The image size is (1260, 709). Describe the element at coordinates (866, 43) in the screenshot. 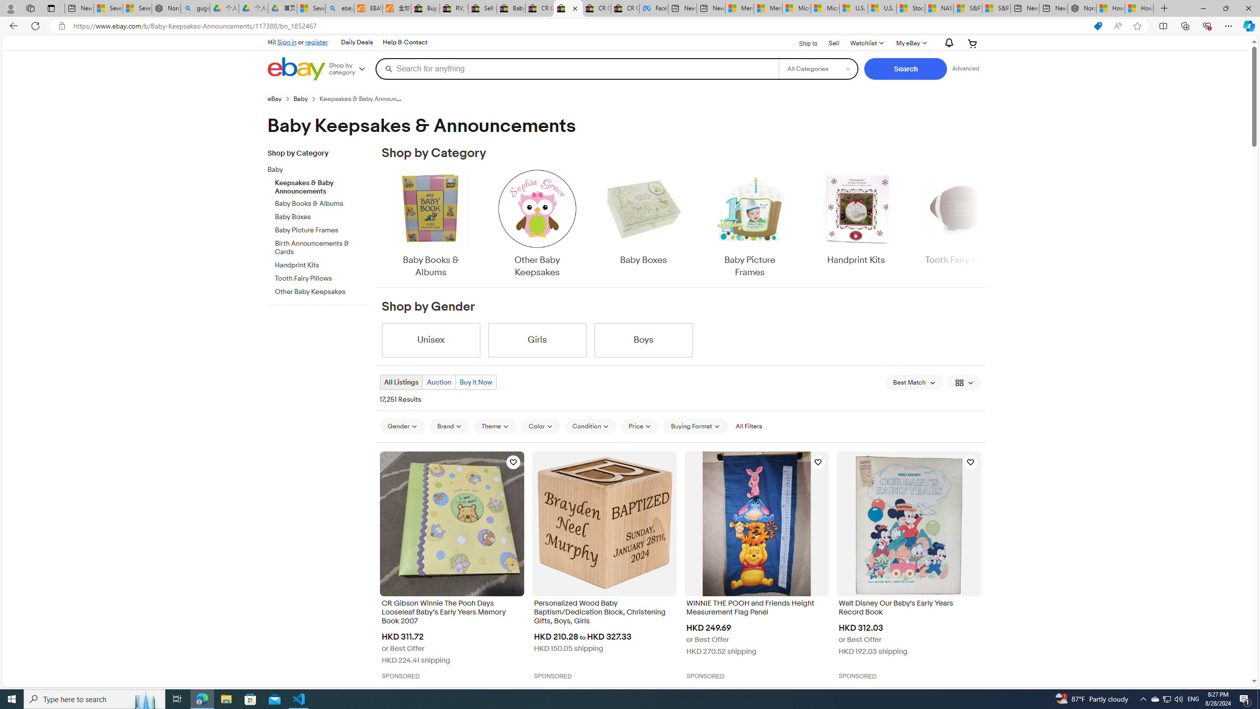

I see `Watchlist` at that location.